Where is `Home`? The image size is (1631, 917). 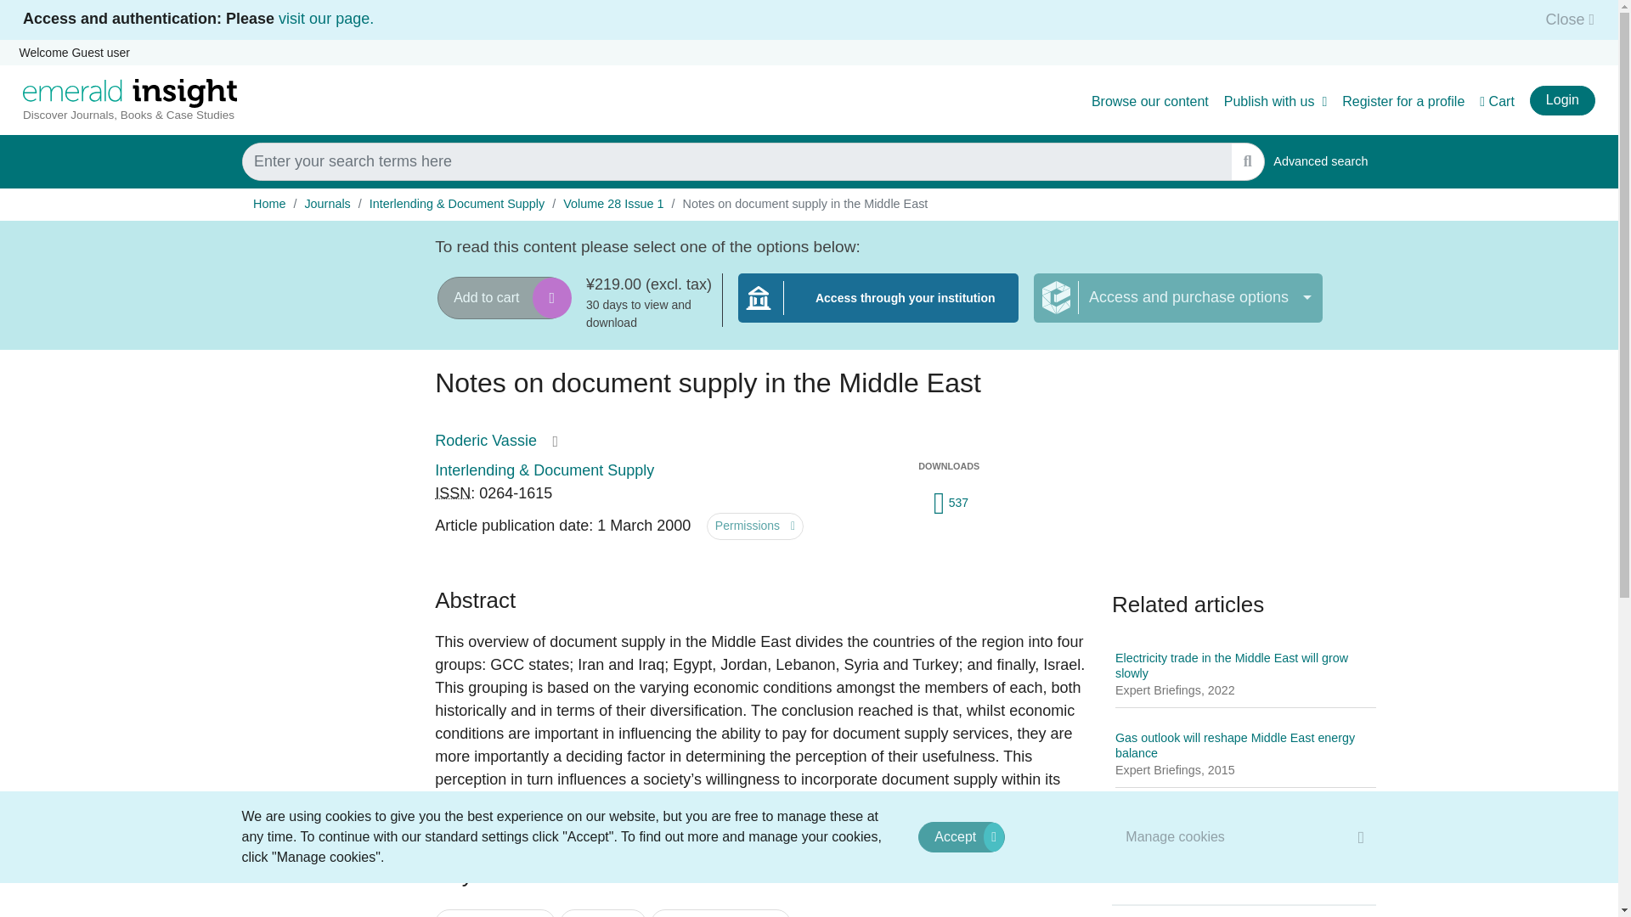 Home is located at coordinates (268, 204).